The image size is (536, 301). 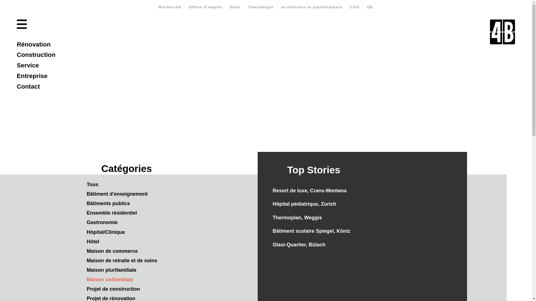 I want to click on Maison unifamiliale, so click(x=110, y=280).